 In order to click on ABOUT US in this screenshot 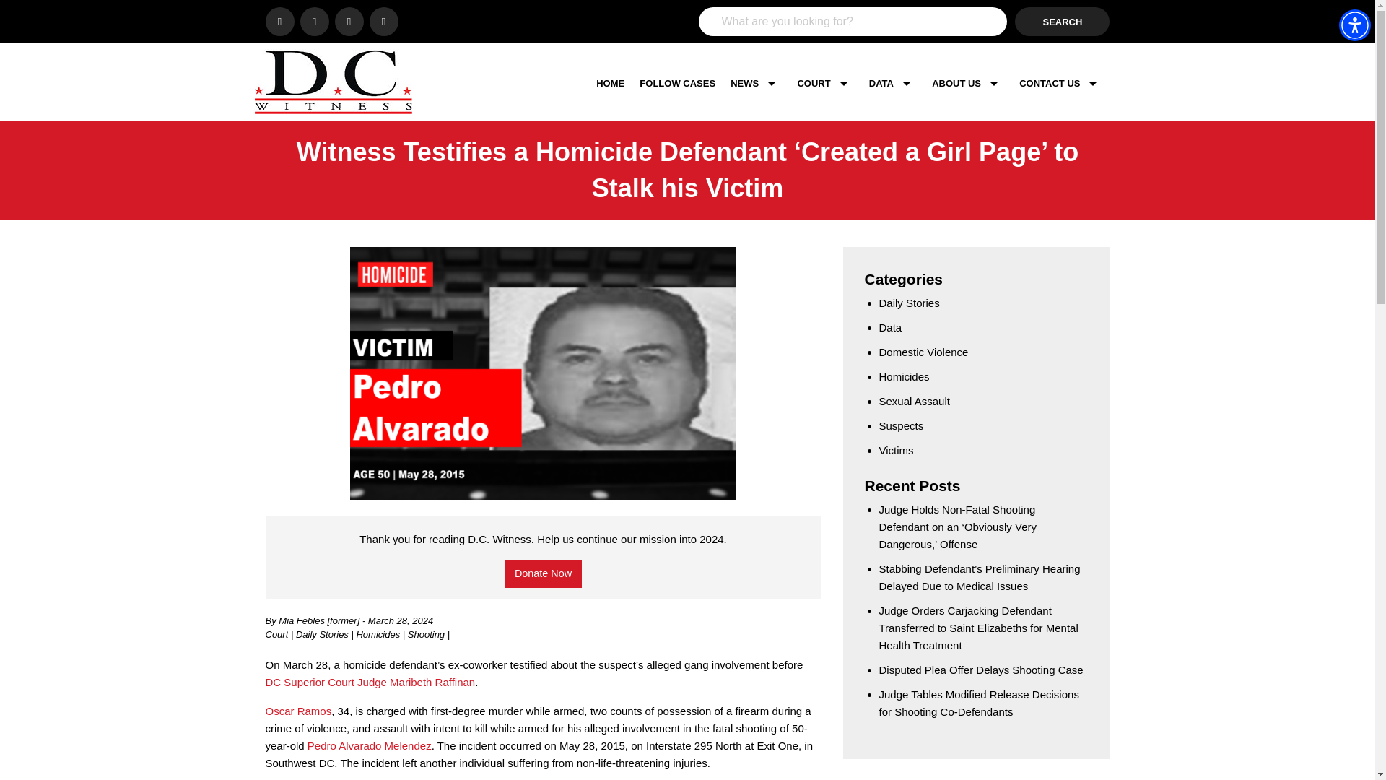, I will do `click(967, 83)`.